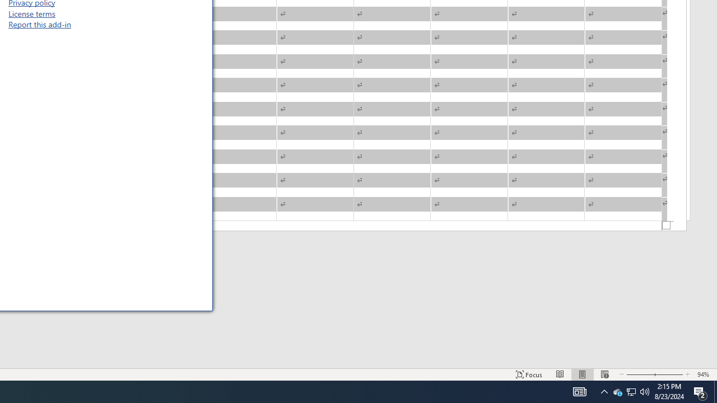 Image resolution: width=717 pixels, height=403 pixels. I want to click on Report this add-in, so click(39, 24).